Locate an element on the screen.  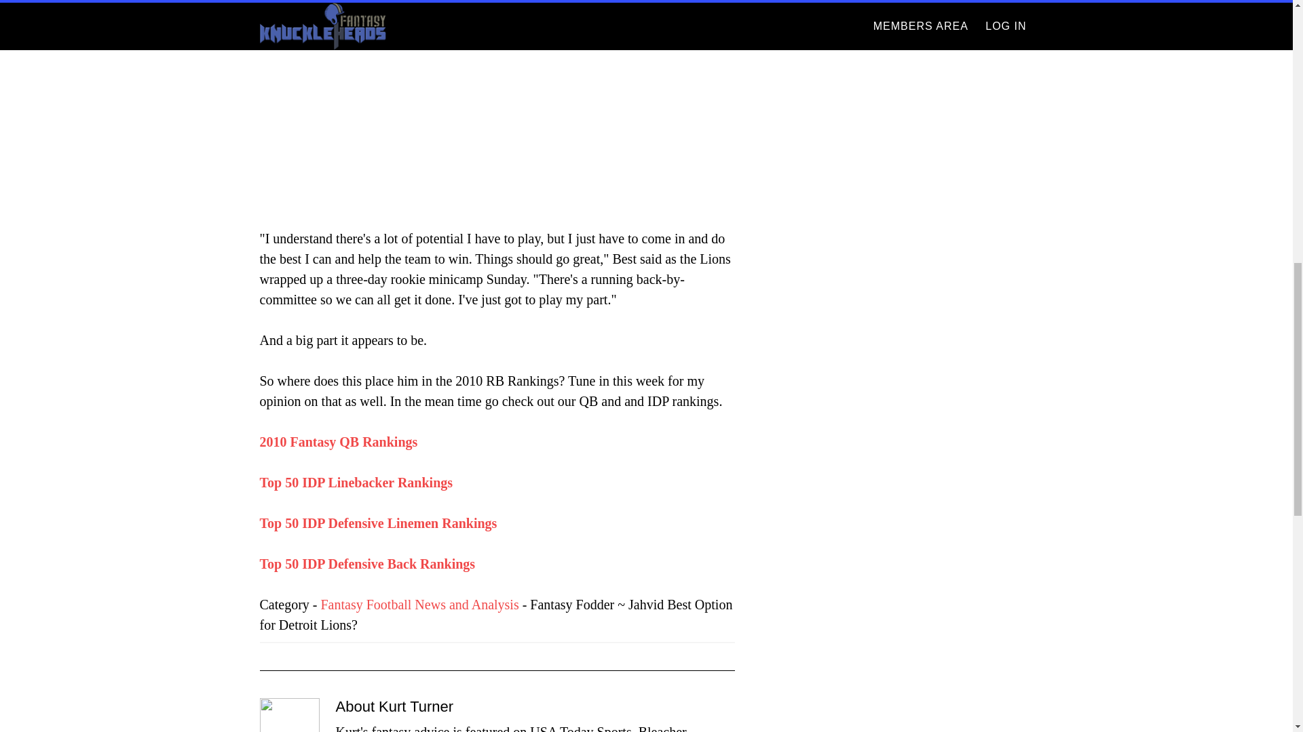
2010 IDP Defensive Back Rankings is located at coordinates (367, 564).